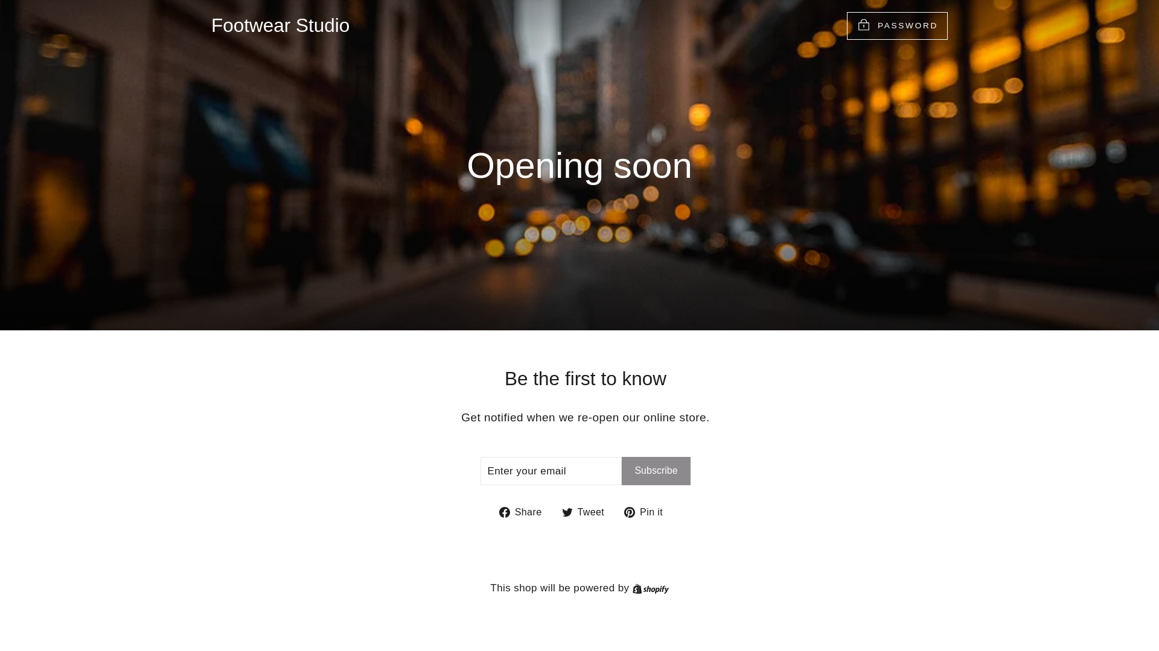  Describe the element at coordinates (648, 511) in the screenshot. I see `Pin on Pinterest` at that location.